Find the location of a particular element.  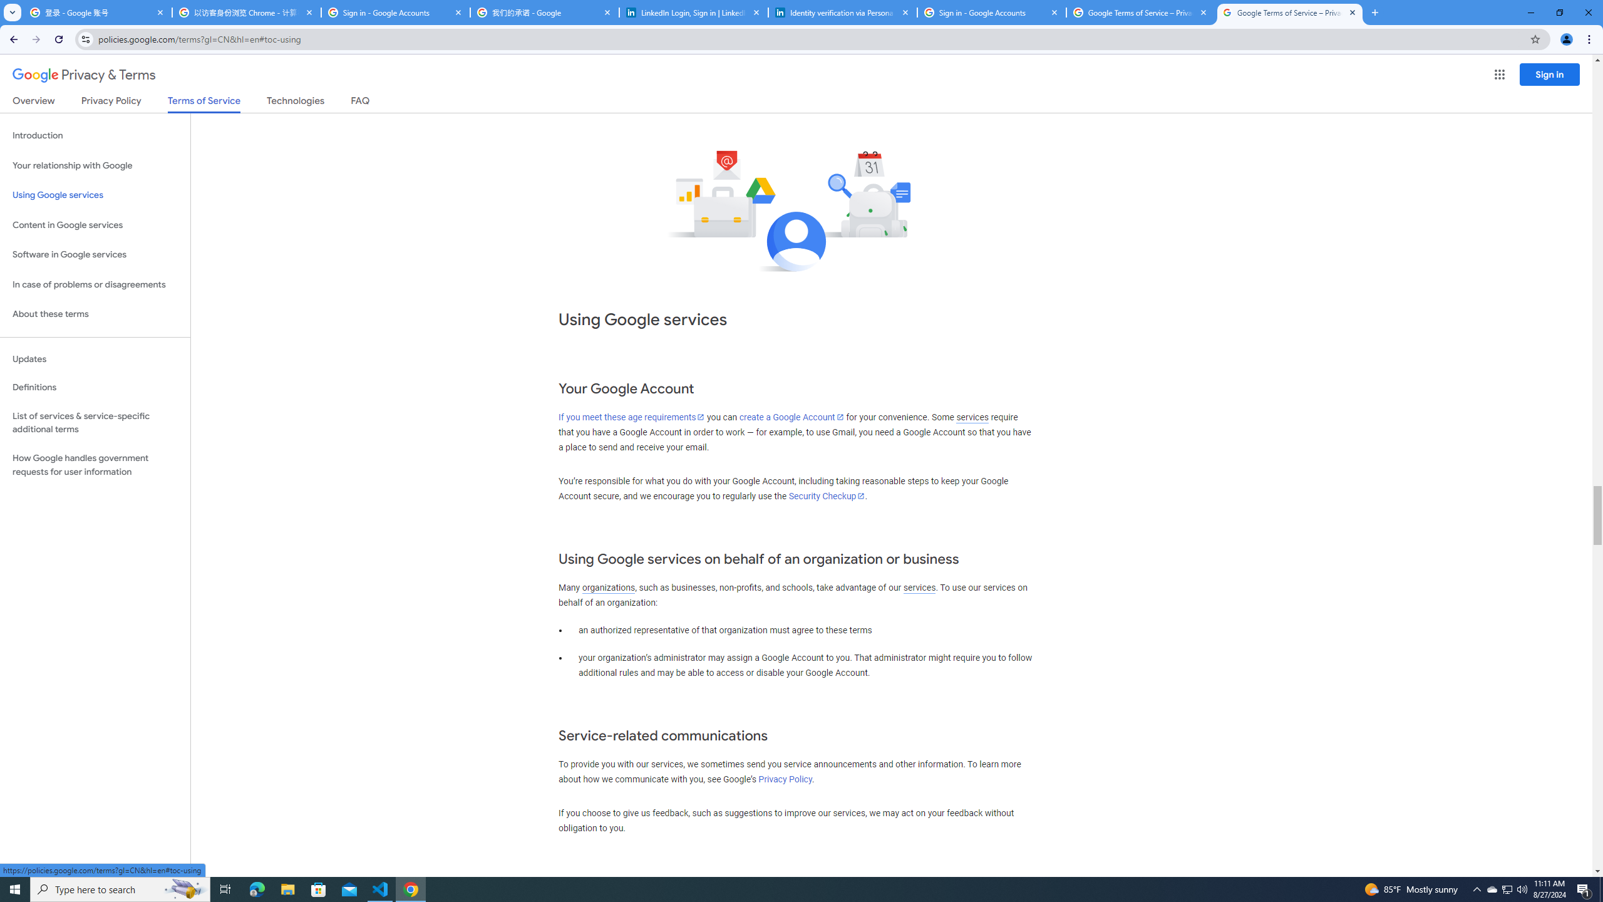

Technologies is located at coordinates (296, 103).